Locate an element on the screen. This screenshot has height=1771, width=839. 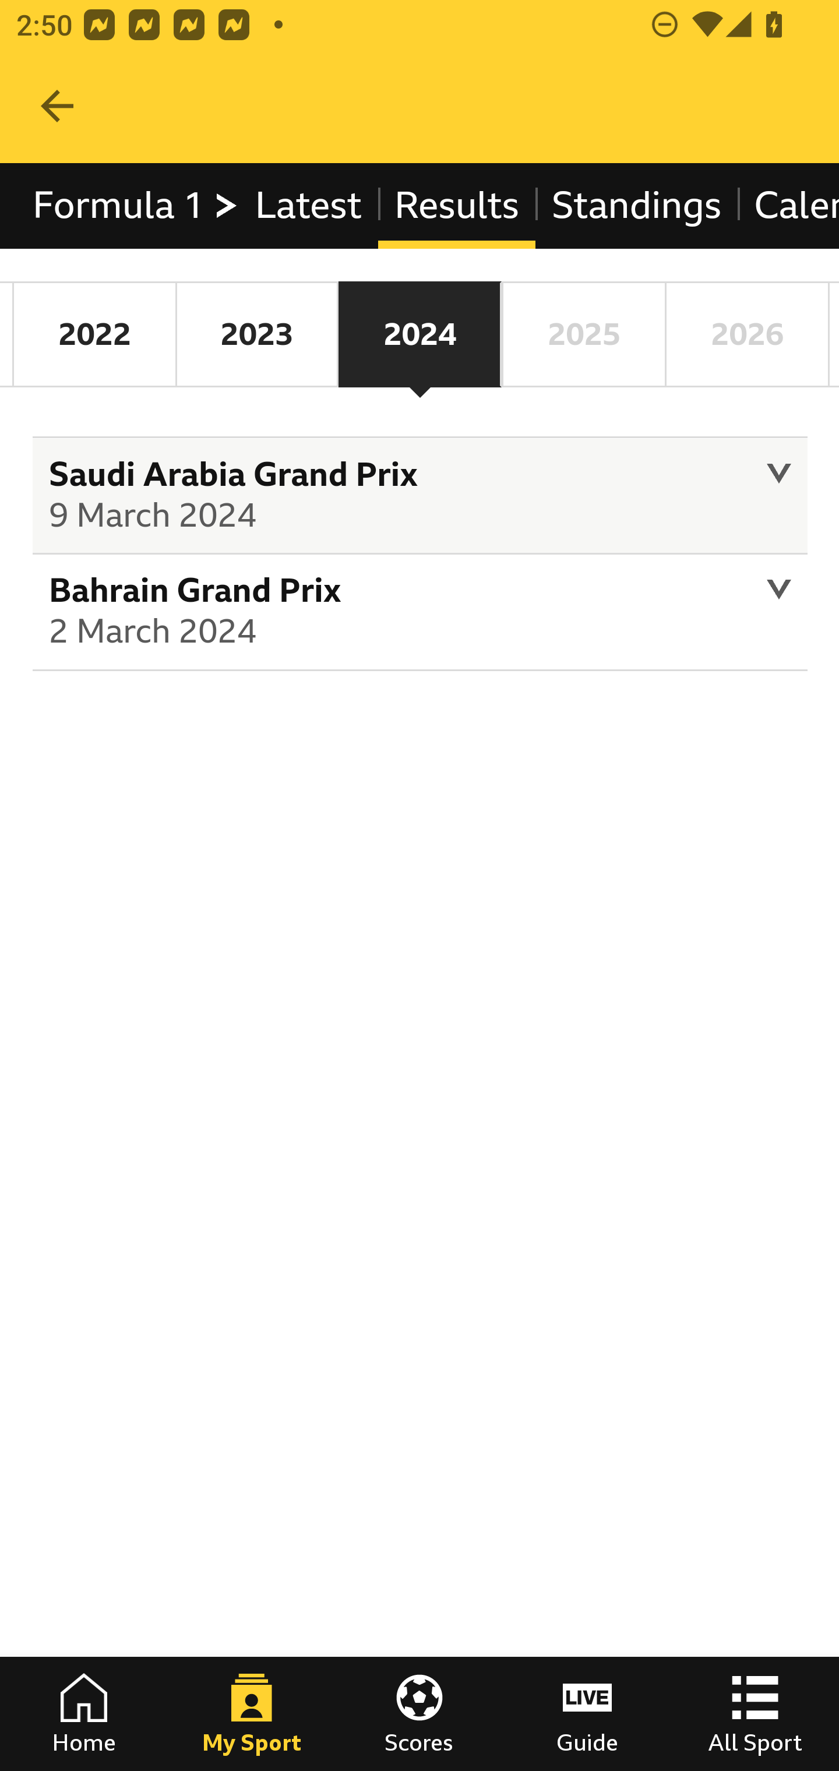
Home is located at coordinates (84, 1714).